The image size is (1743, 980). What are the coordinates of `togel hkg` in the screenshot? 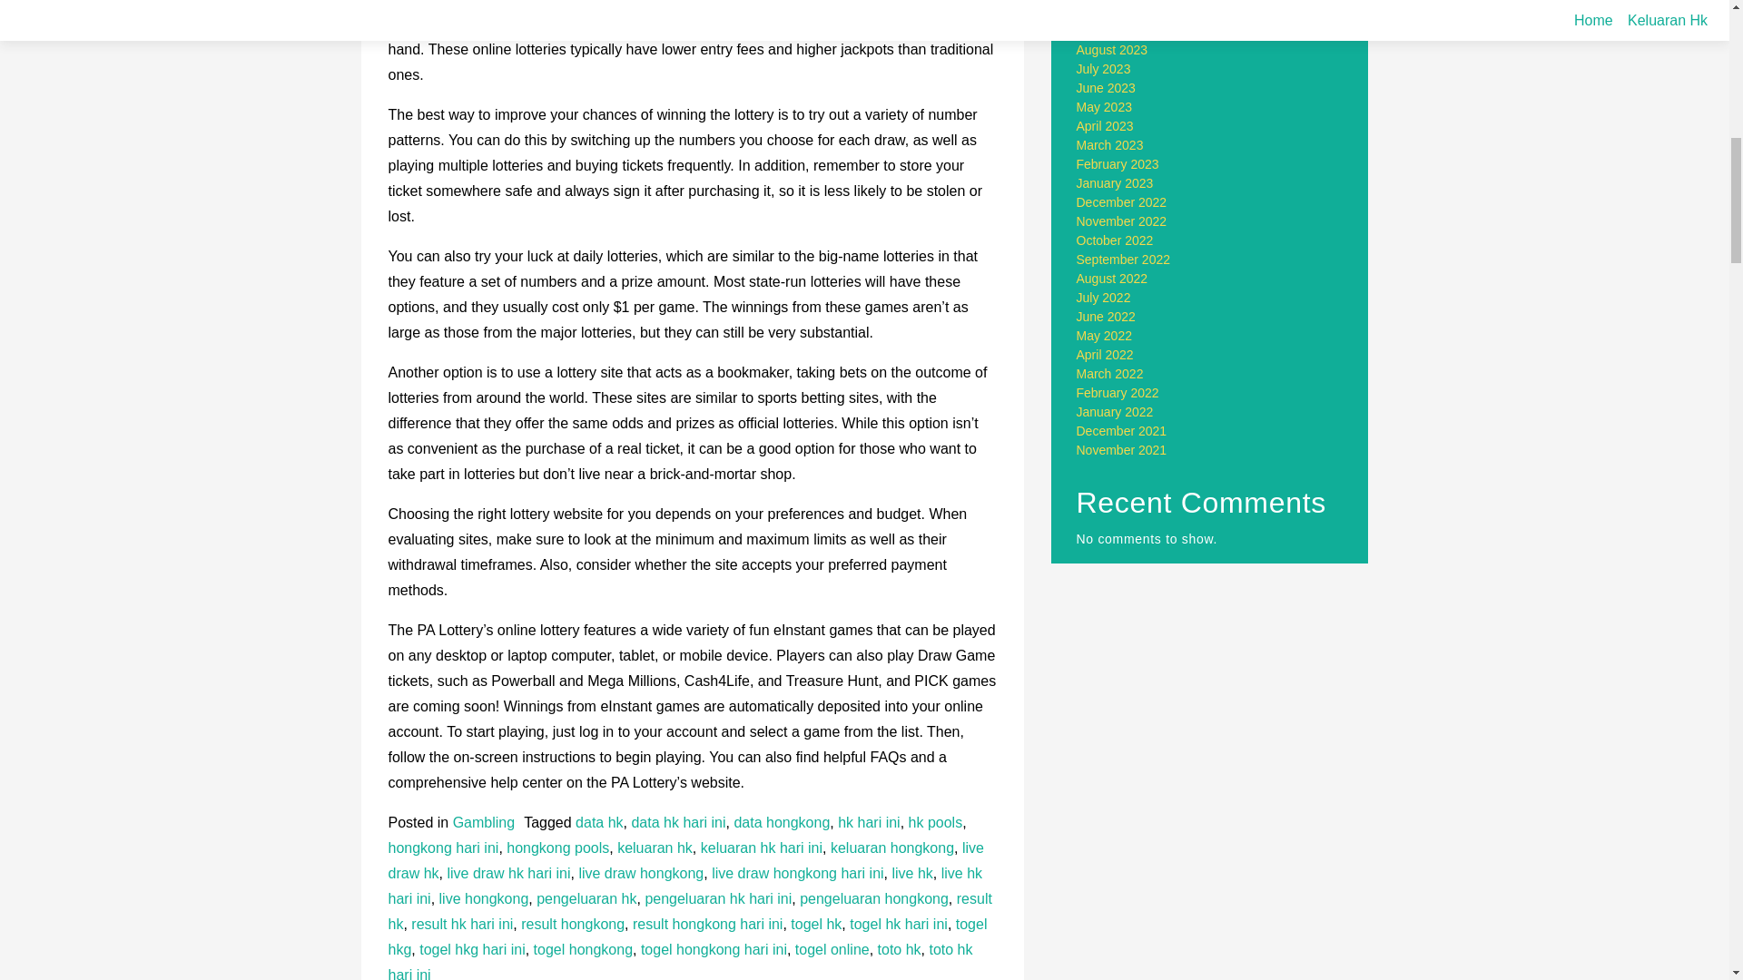 It's located at (688, 936).